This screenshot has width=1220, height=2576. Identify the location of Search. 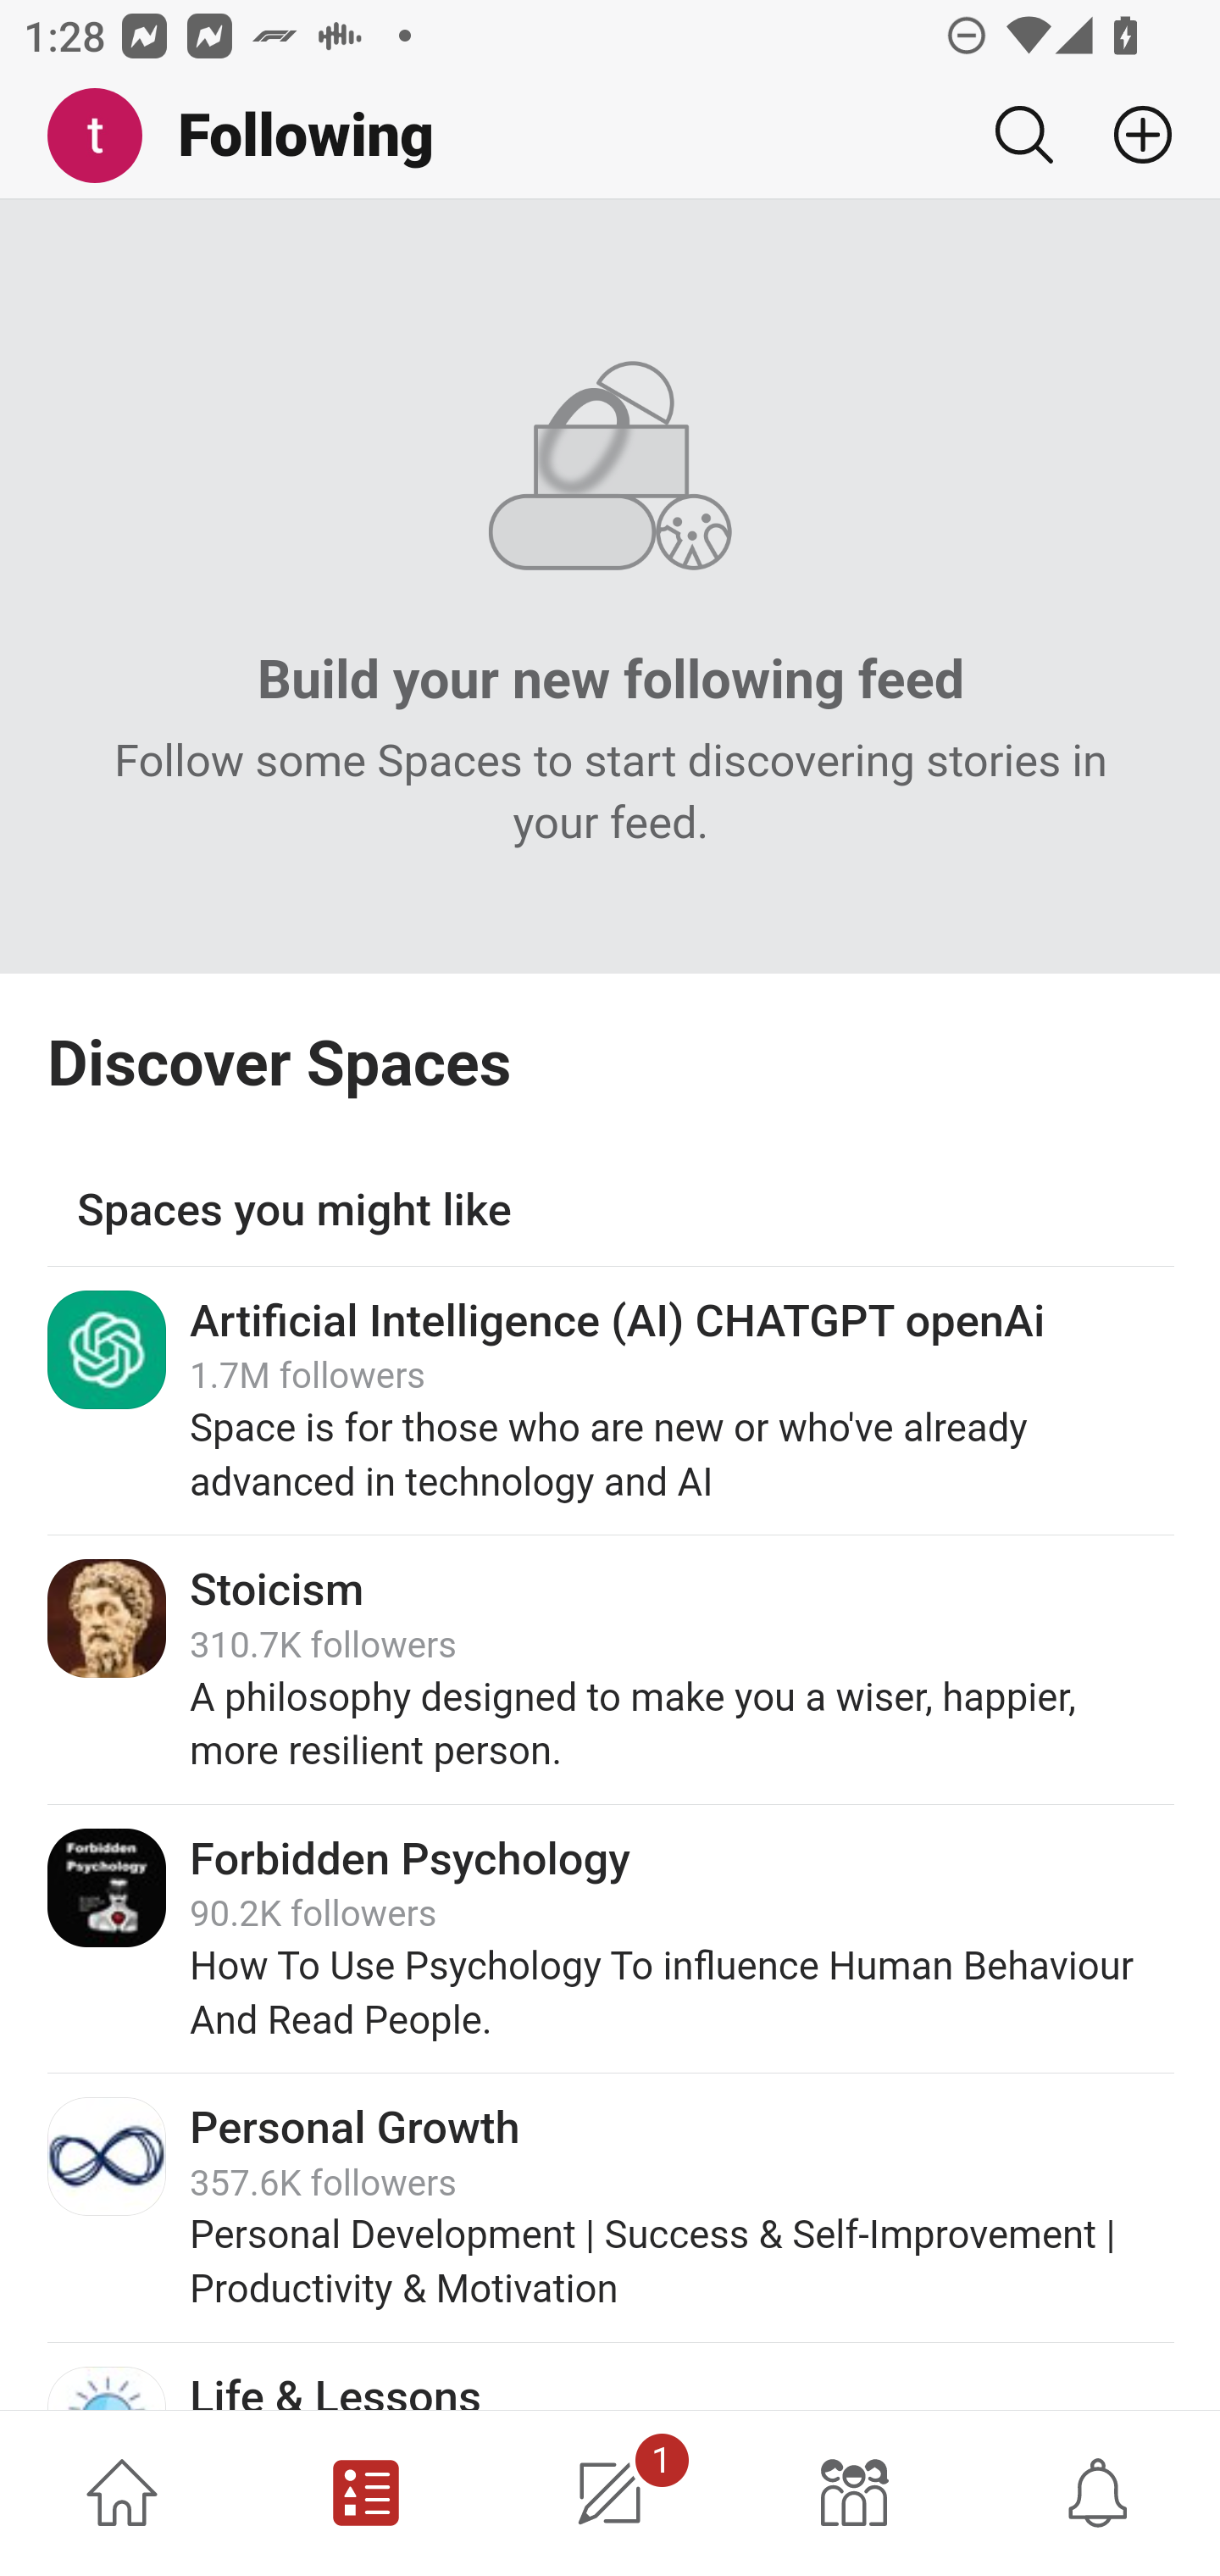
(1023, 135).